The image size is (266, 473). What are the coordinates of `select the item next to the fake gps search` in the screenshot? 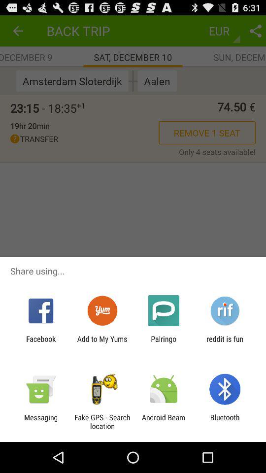 It's located at (41, 422).